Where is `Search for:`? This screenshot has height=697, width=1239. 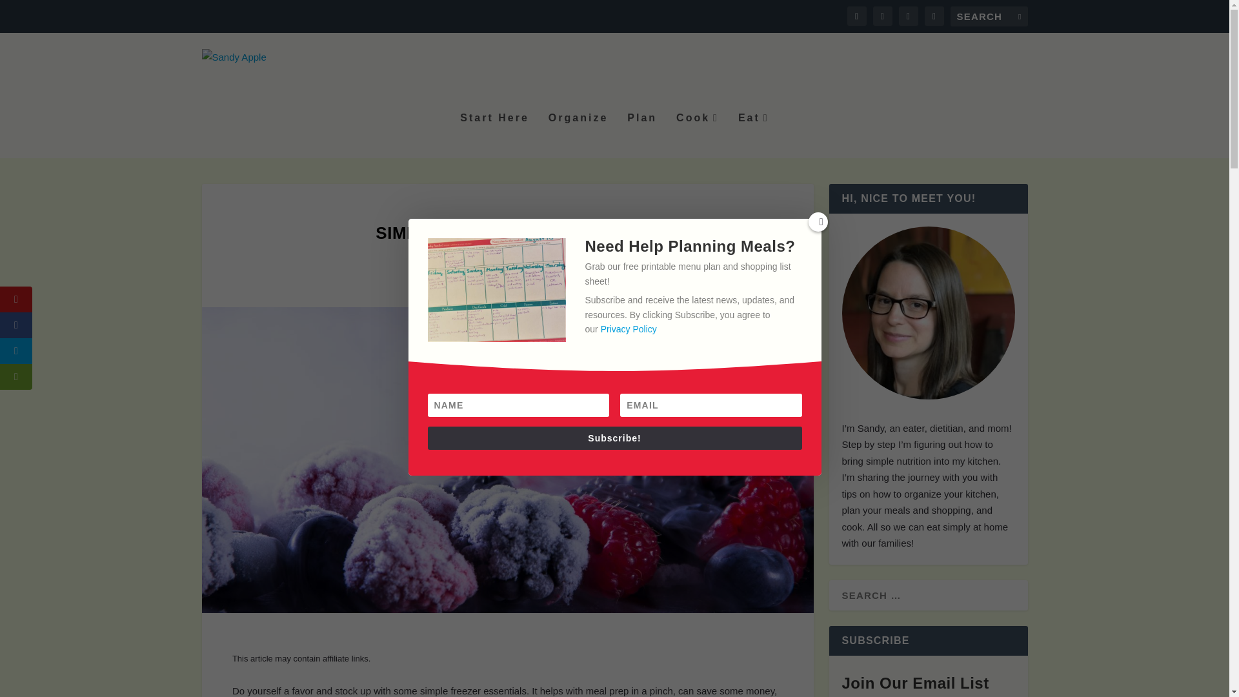
Search for: is located at coordinates (989, 16).